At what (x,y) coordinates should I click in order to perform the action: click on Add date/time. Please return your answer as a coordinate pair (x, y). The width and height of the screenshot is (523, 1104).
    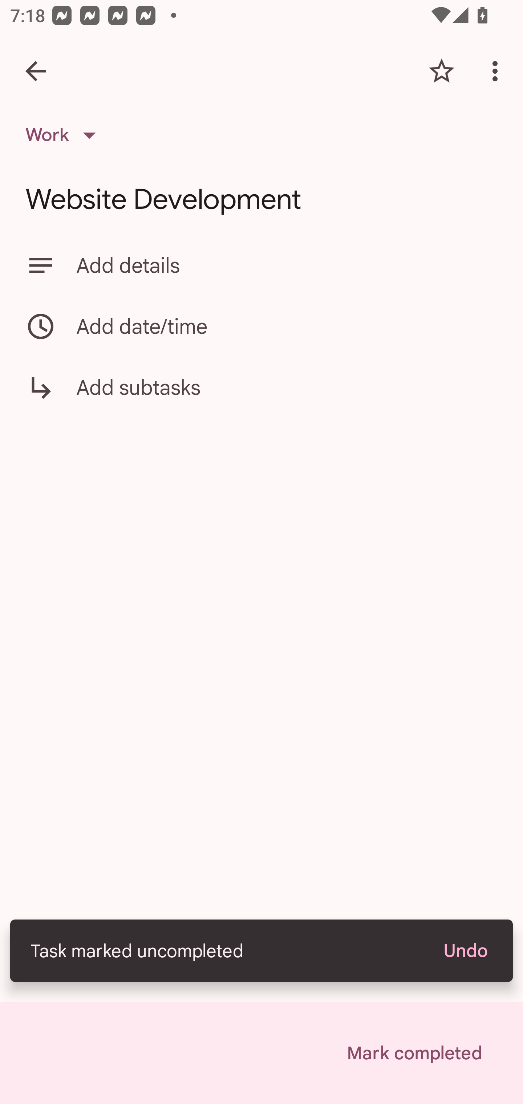
    Looking at the image, I should click on (261, 326).